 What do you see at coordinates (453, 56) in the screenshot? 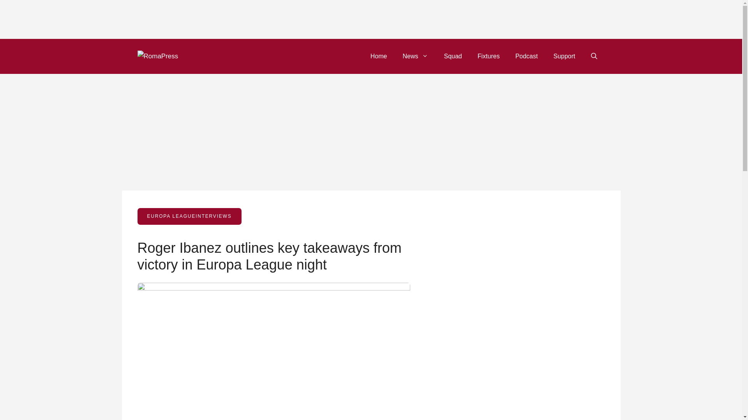
I see `Squad` at bounding box center [453, 56].